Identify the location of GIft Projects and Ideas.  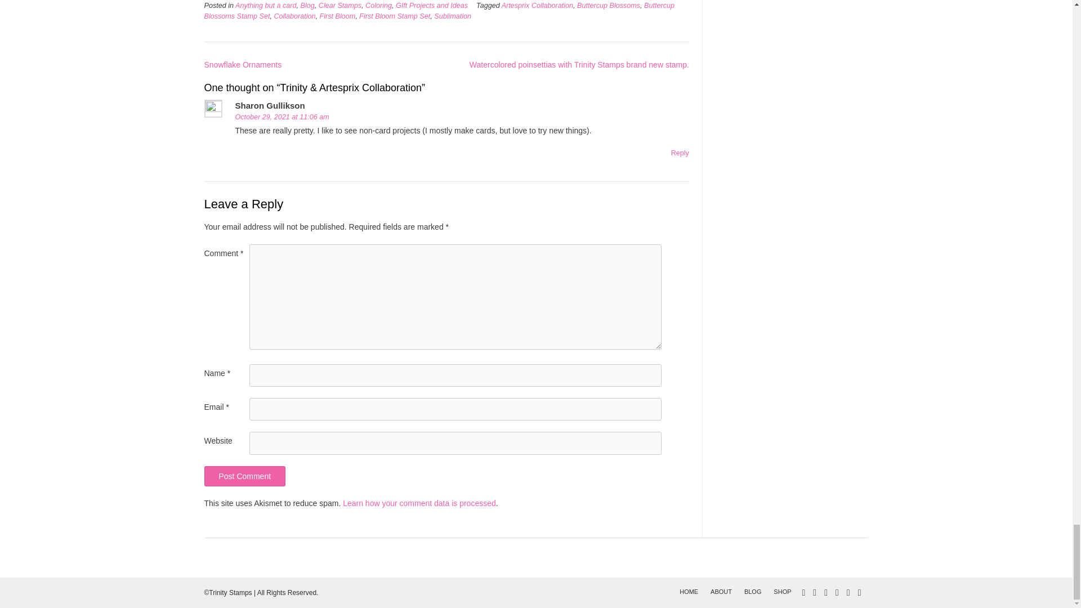
(431, 6).